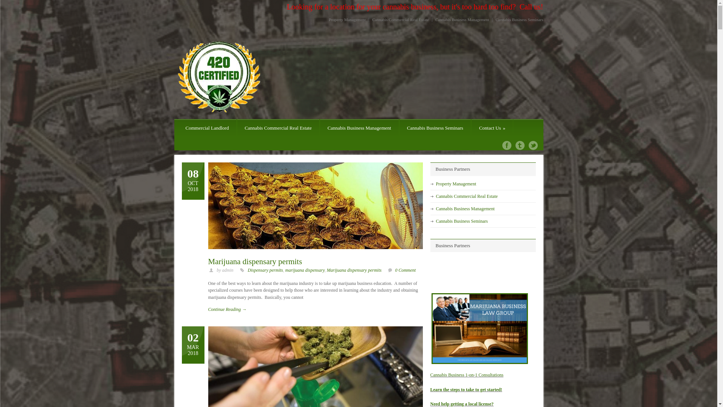 The width and height of the screenshot is (723, 407). I want to click on Cannabis Business Management, so click(465, 208).